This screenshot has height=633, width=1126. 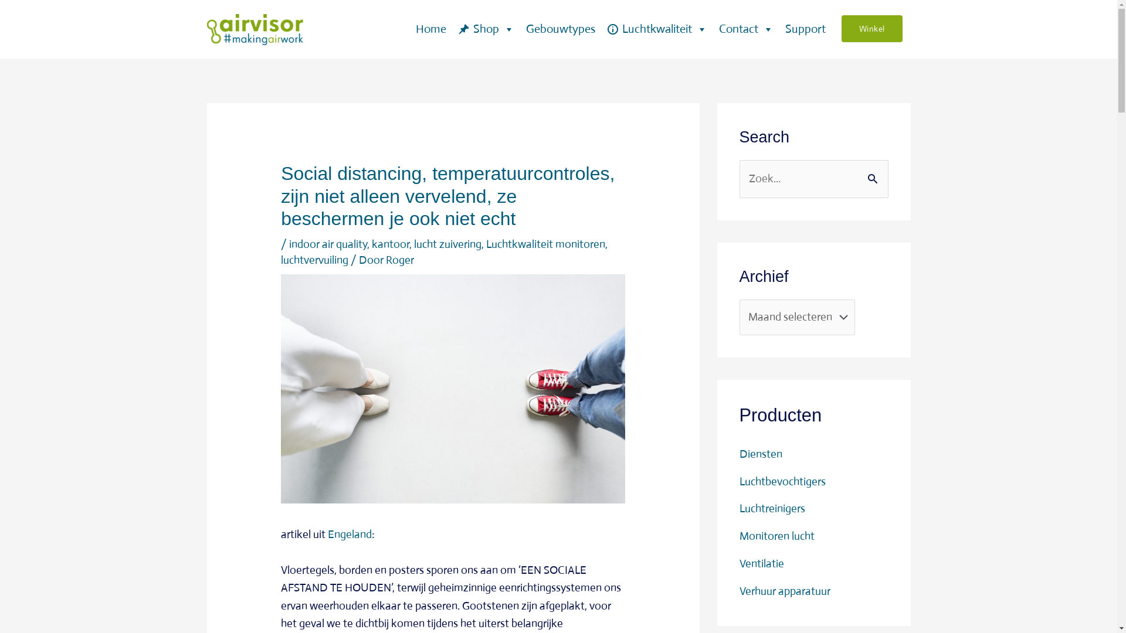 I want to click on Diensten, so click(x=760, y=454).